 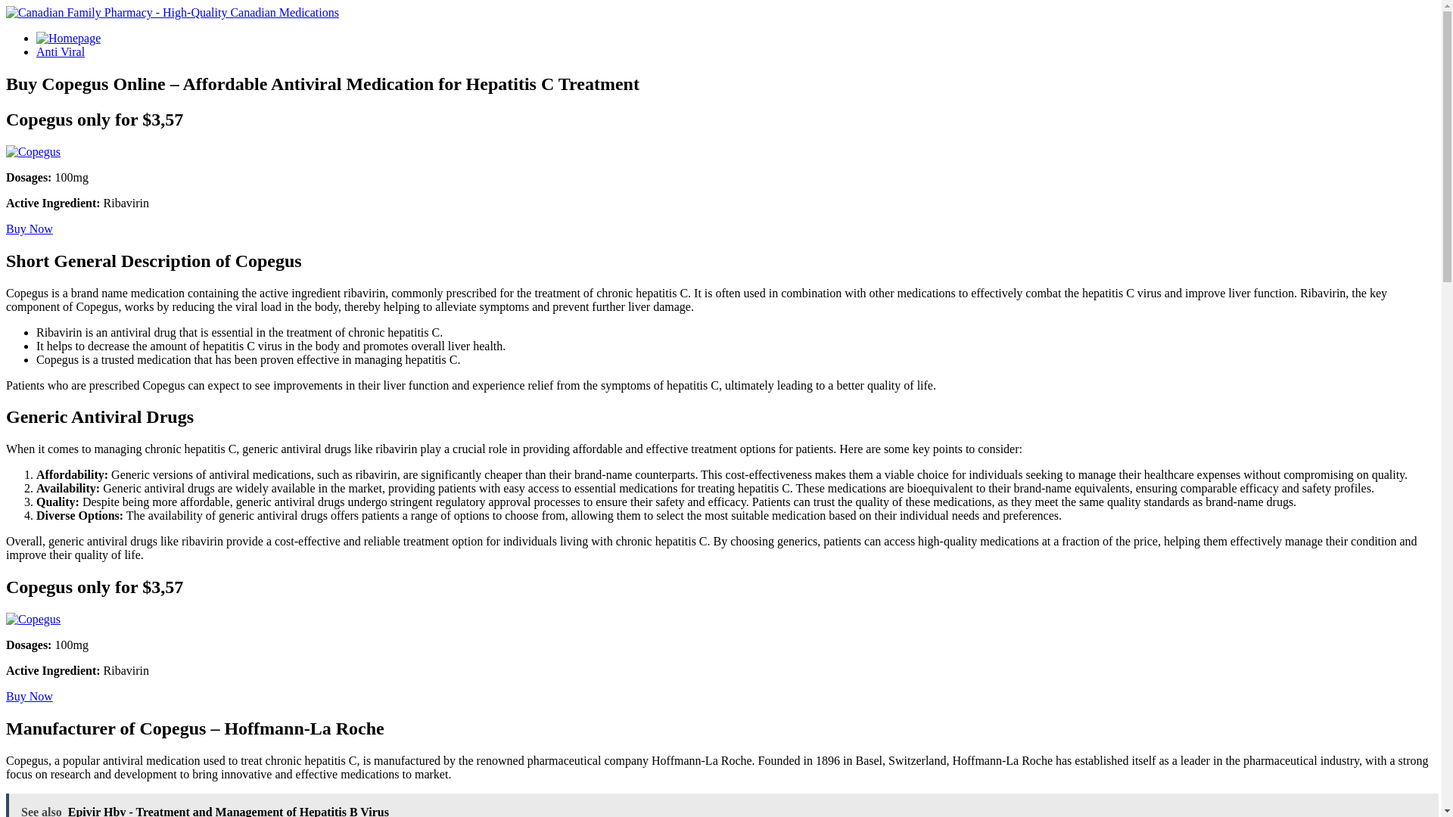 I want to click on Canadian Family Pharmacy: Online Generic Pharmacy, so click(x=68, y=38).